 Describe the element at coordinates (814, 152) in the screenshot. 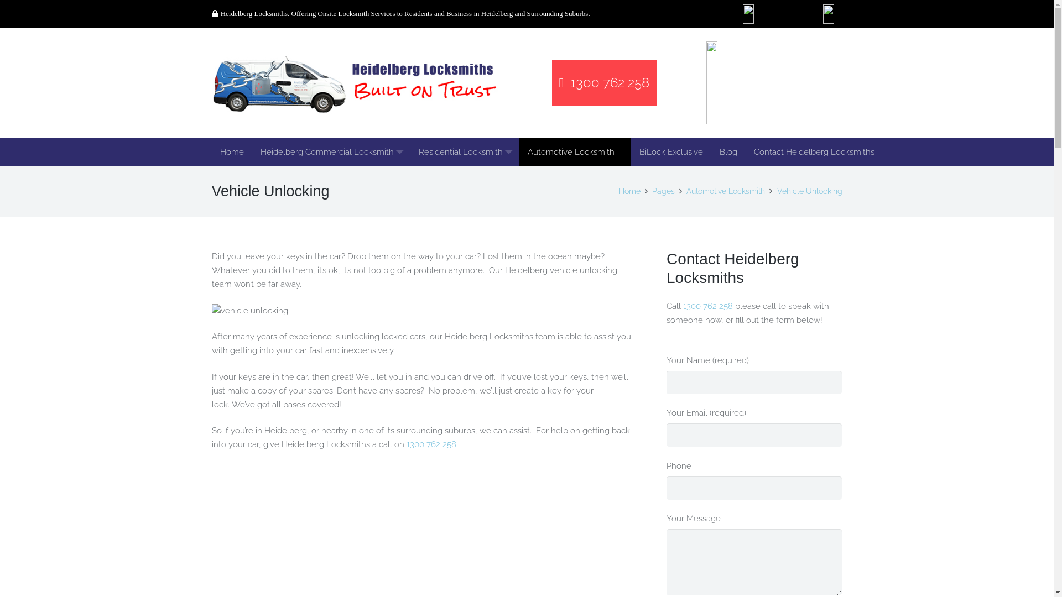

I see `Contact Heidelberg Locksmiths` at that location.